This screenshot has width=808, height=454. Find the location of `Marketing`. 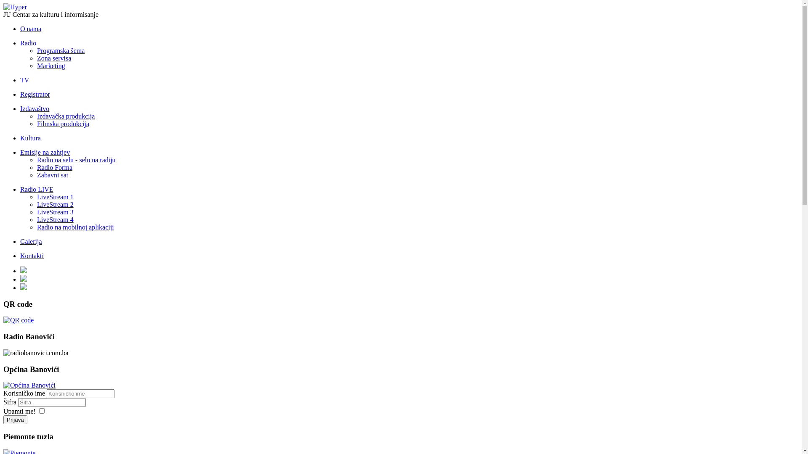

Marketing is located at coordinates (51, 66).